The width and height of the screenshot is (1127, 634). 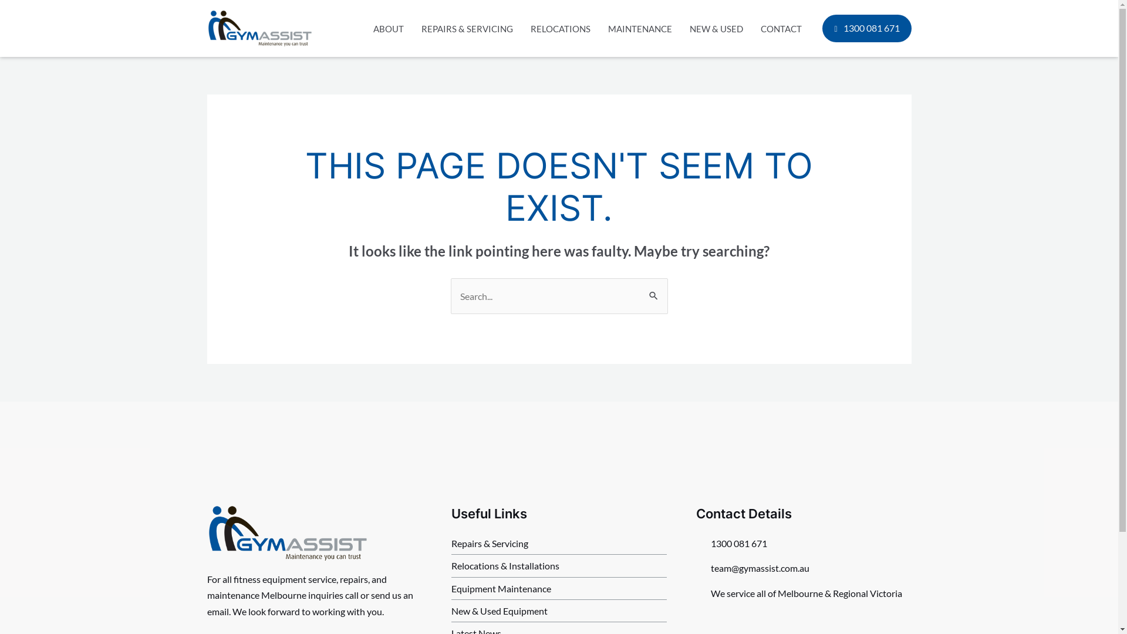 What do you see at coordinates (389, 29) in the screenshot?
I see `ABOUT` at bounding box center [389, 29].